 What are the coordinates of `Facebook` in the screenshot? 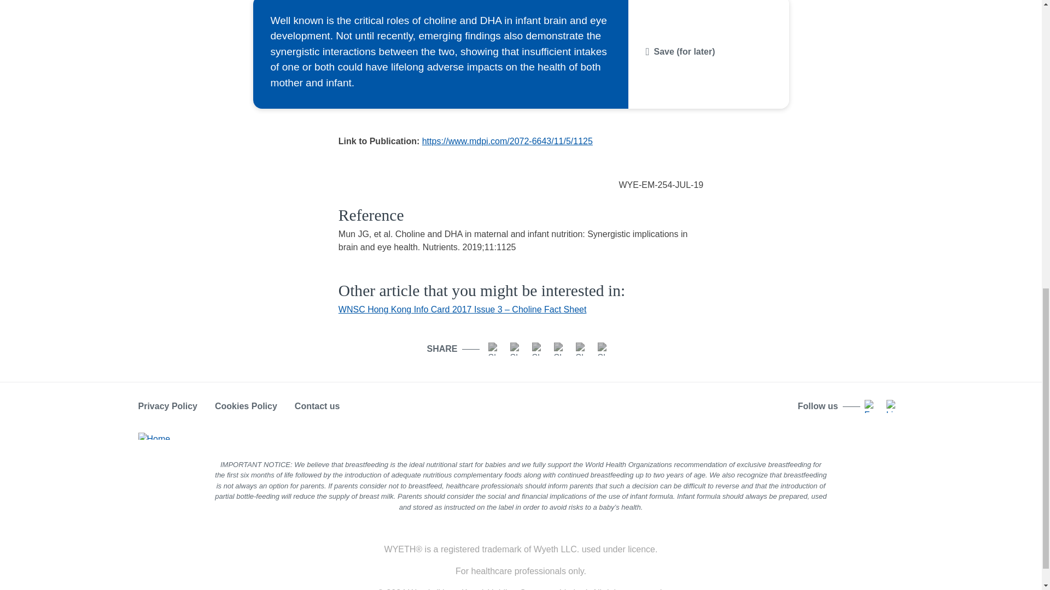 It's located at (494, 349).